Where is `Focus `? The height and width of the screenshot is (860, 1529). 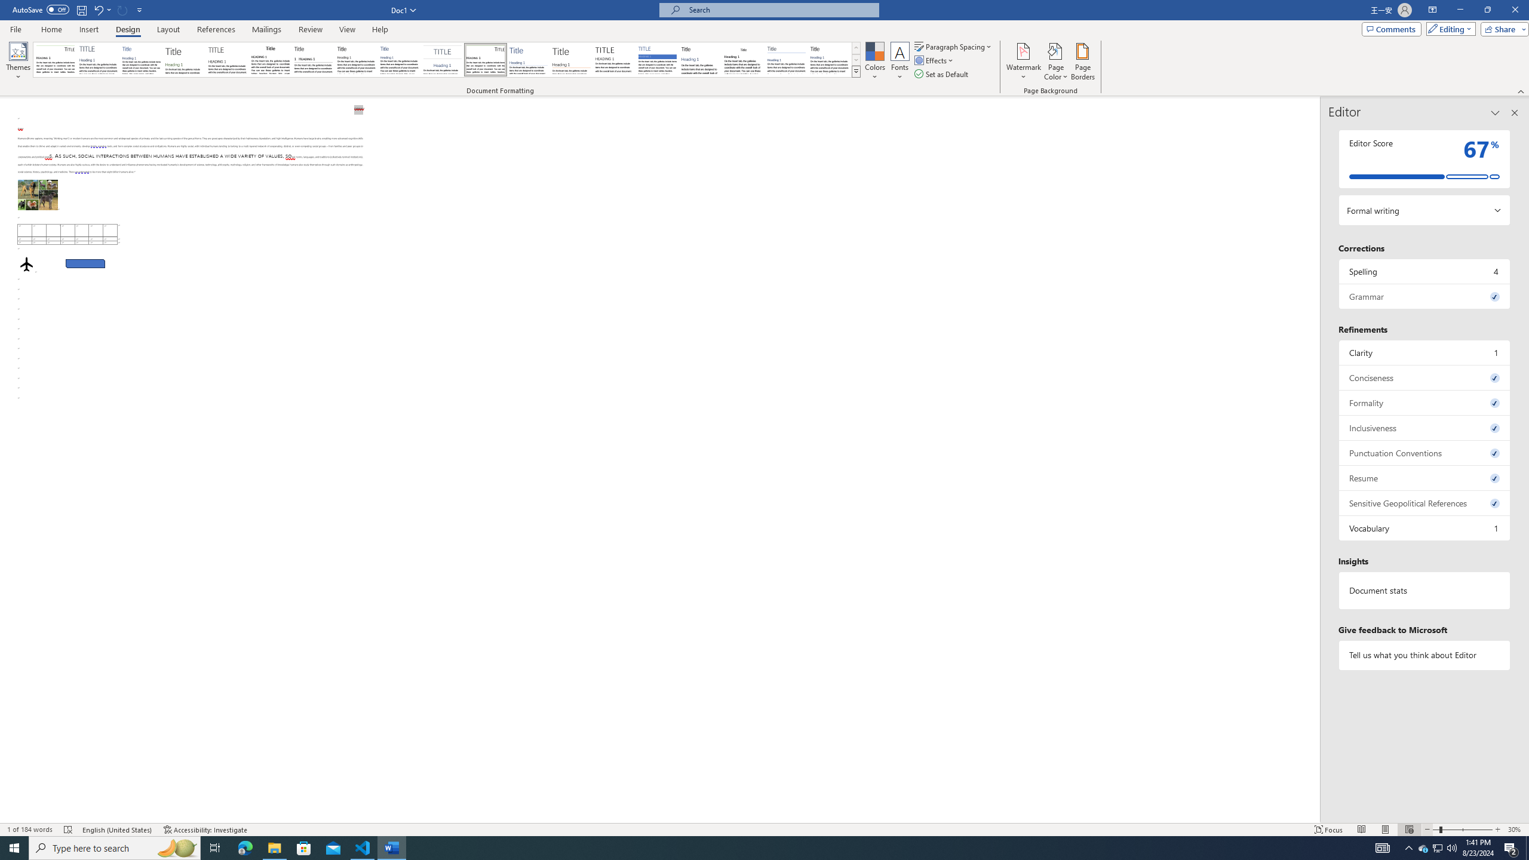
Focus  is located at coordinates (1329, 830).